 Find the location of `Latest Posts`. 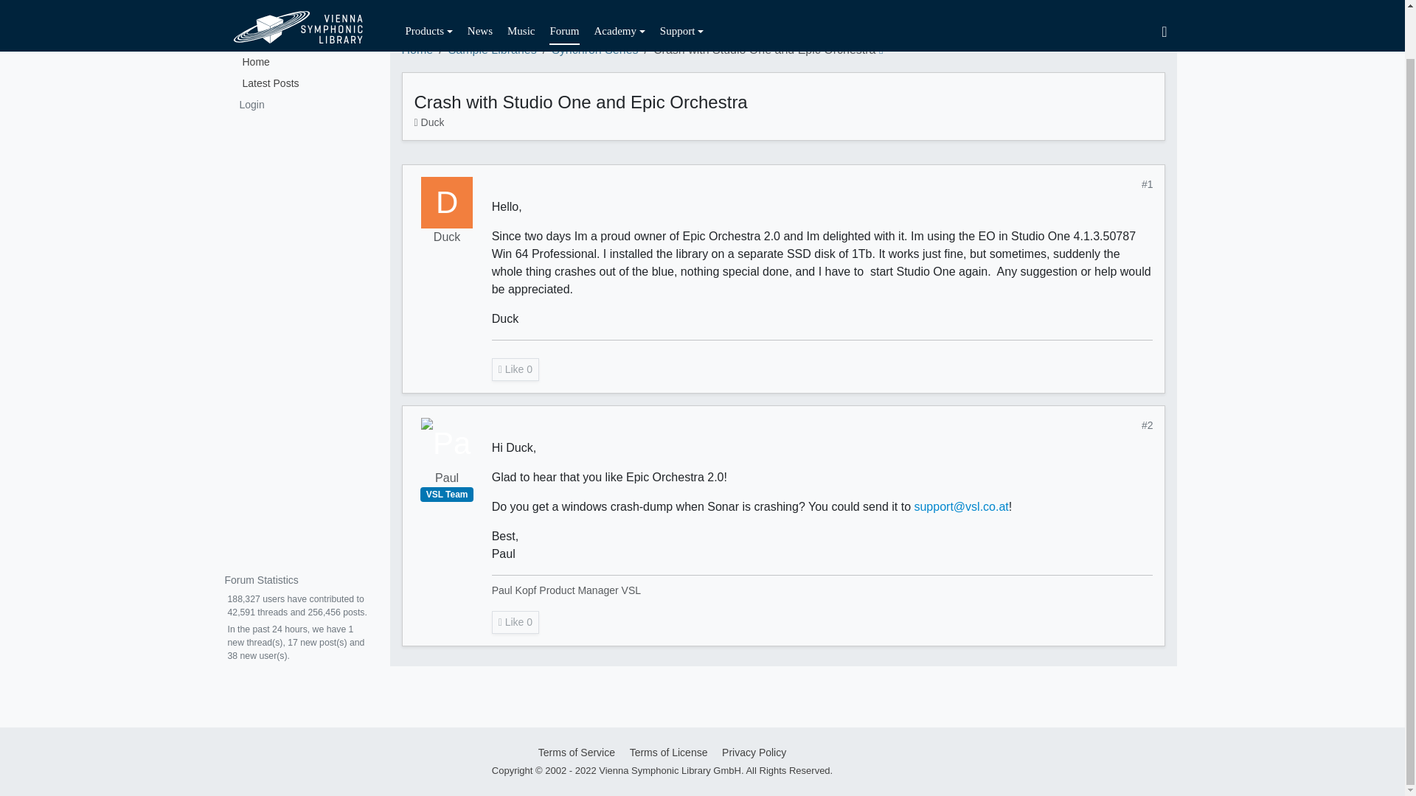

Latest Posts is located at coordinates (296, 83).